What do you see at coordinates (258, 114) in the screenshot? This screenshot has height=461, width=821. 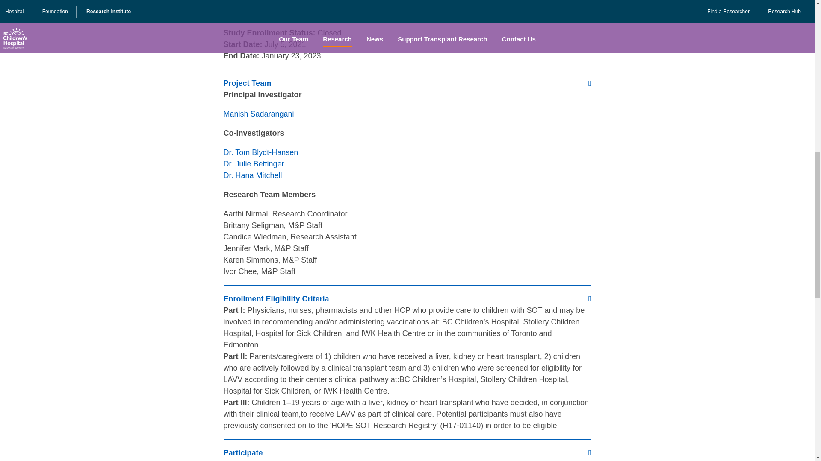 I see `Manish Sadarangani` at bounding box center [258, 114].